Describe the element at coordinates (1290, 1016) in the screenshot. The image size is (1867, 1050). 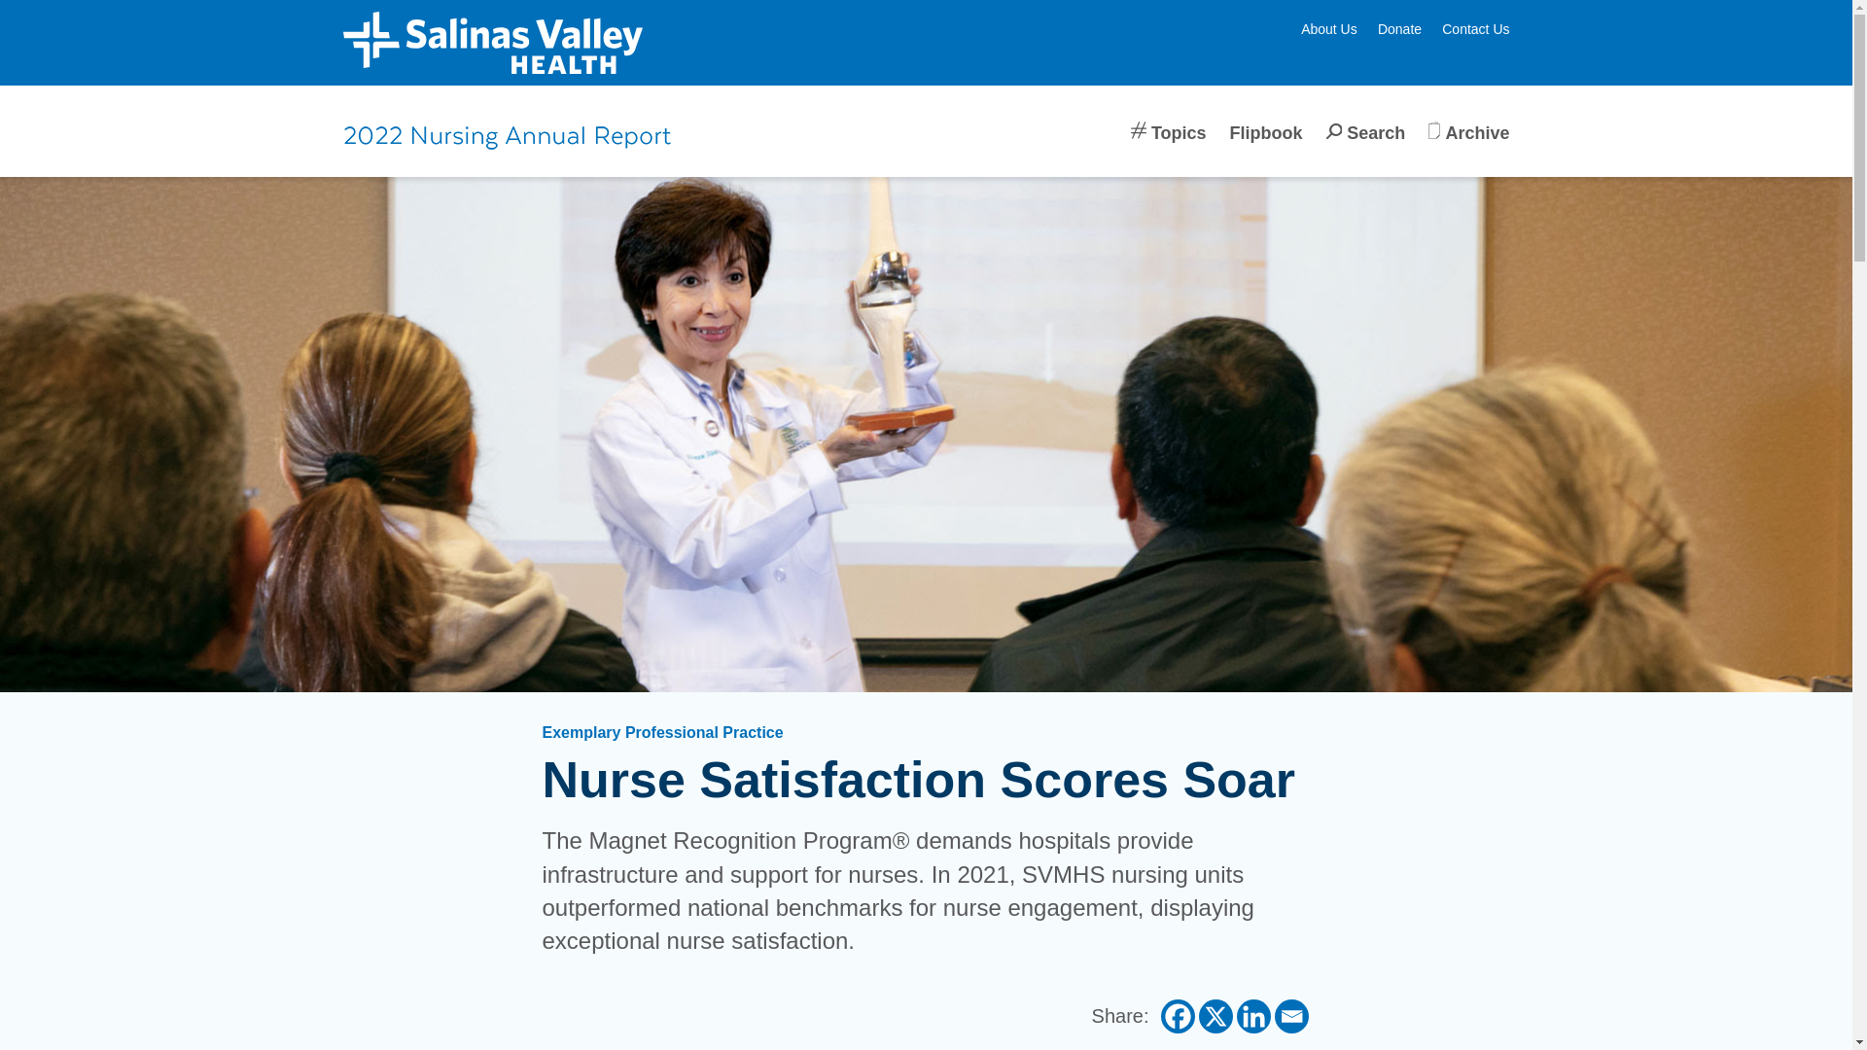
I see `Email` at that location.